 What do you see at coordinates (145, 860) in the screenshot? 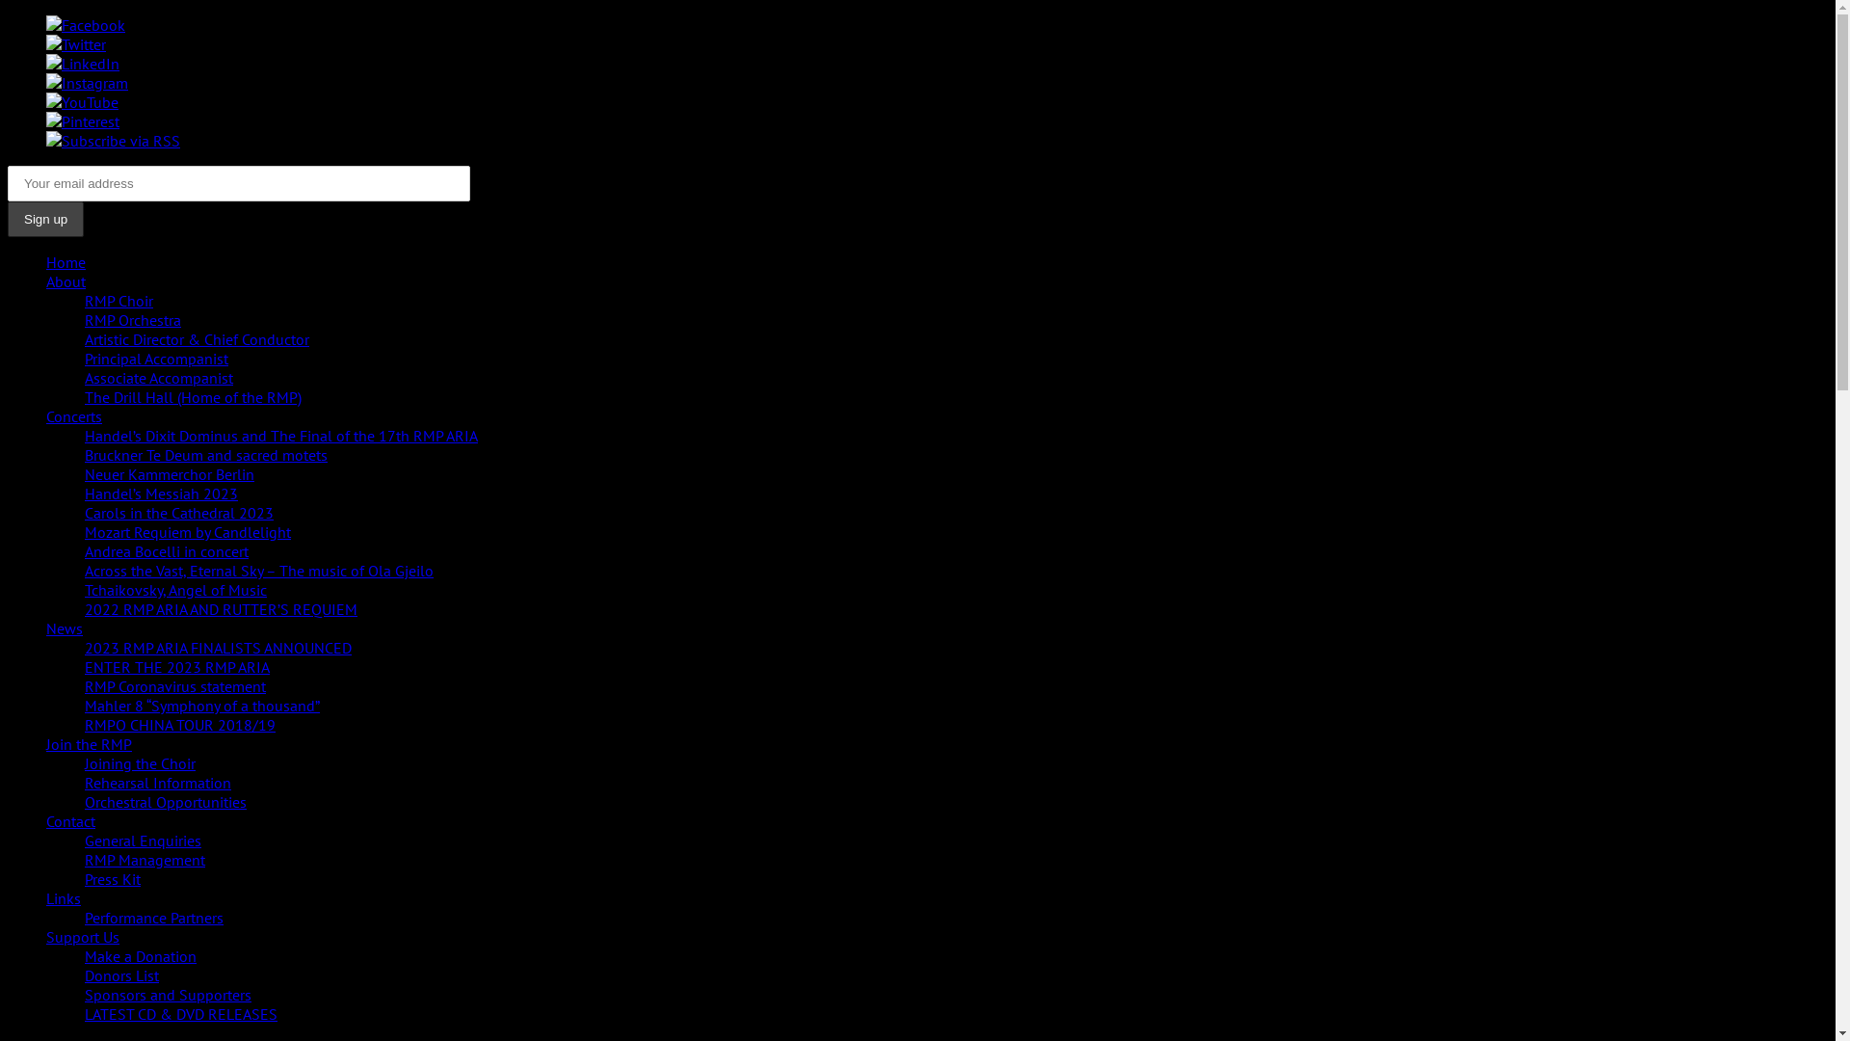
I see `RMP Management` at bounding box center [145, 860].